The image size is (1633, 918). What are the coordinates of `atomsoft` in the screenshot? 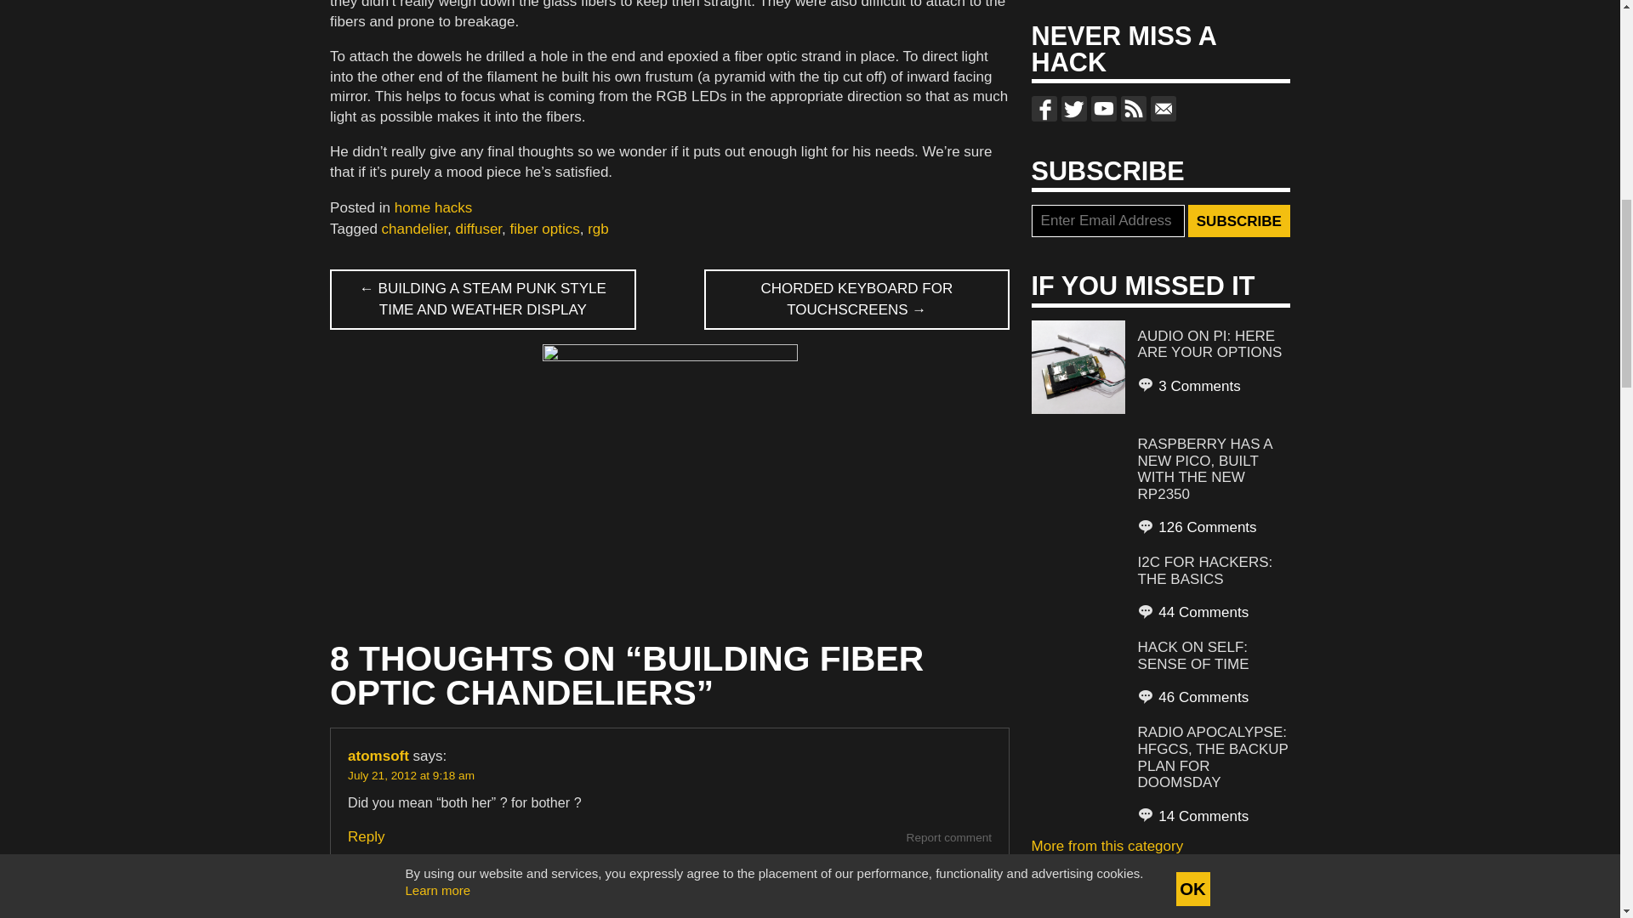 It's located at (378, 756).